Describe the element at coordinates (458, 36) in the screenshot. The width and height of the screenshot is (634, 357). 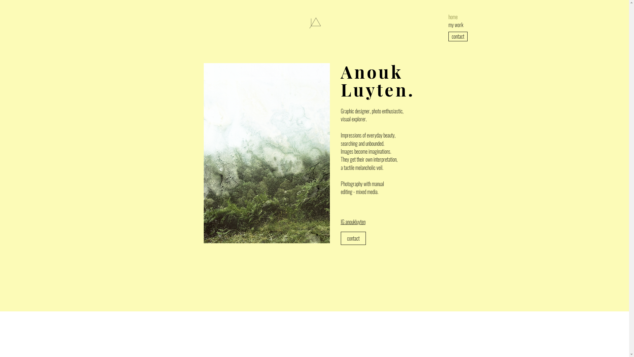
I see `contact` at that location.